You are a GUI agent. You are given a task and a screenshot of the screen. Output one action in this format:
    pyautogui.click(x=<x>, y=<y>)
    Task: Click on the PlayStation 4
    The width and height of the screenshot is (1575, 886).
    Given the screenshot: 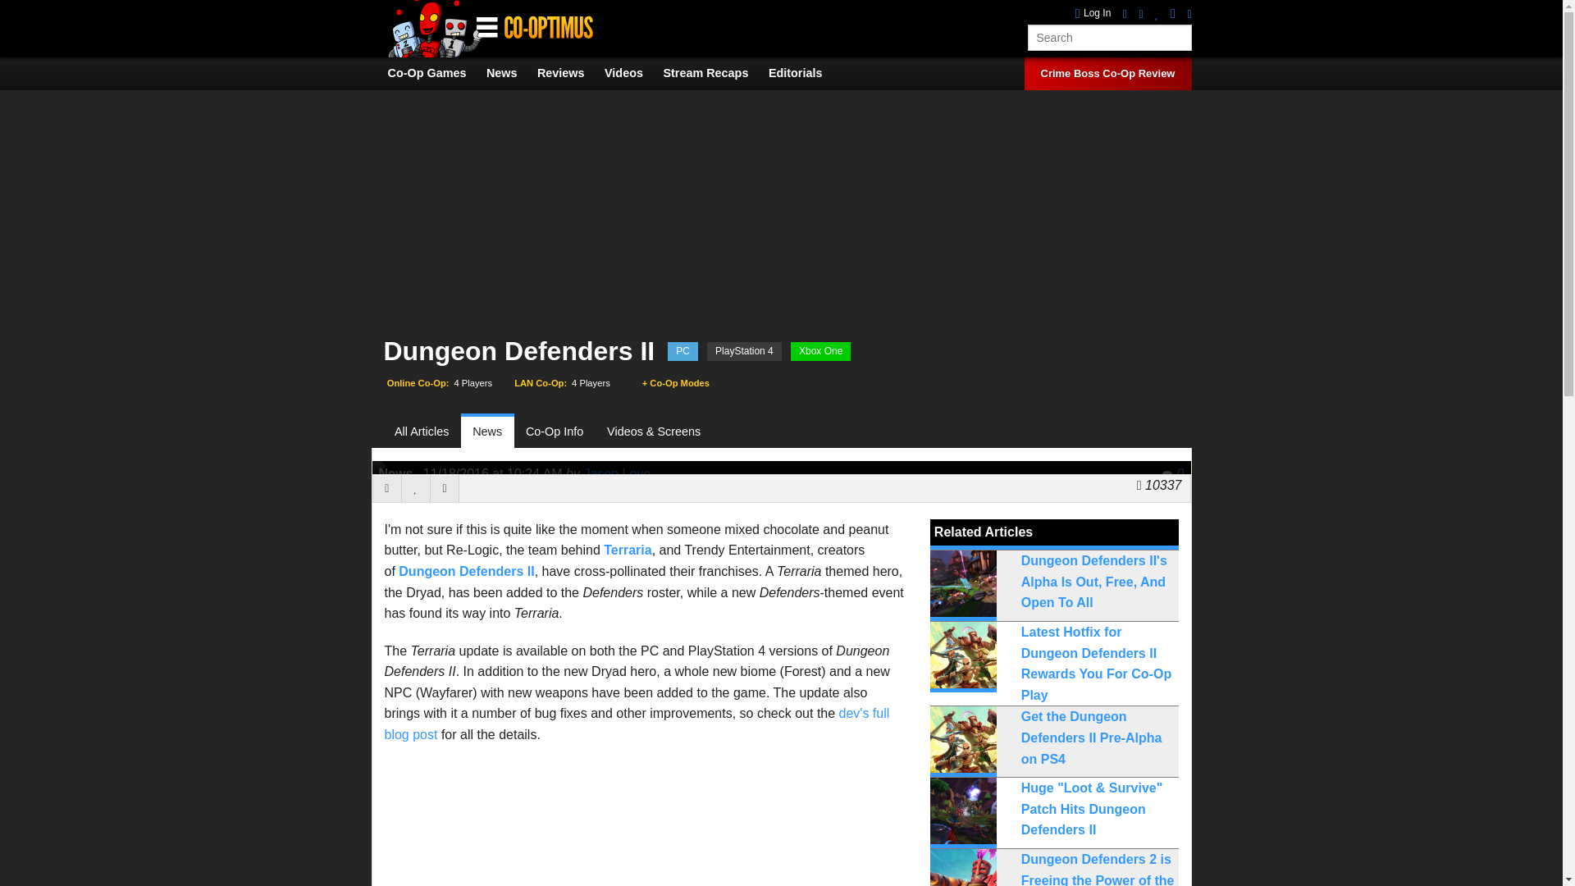 What is the action you would take?
    pyautogui.click(x=744, y=351)
    